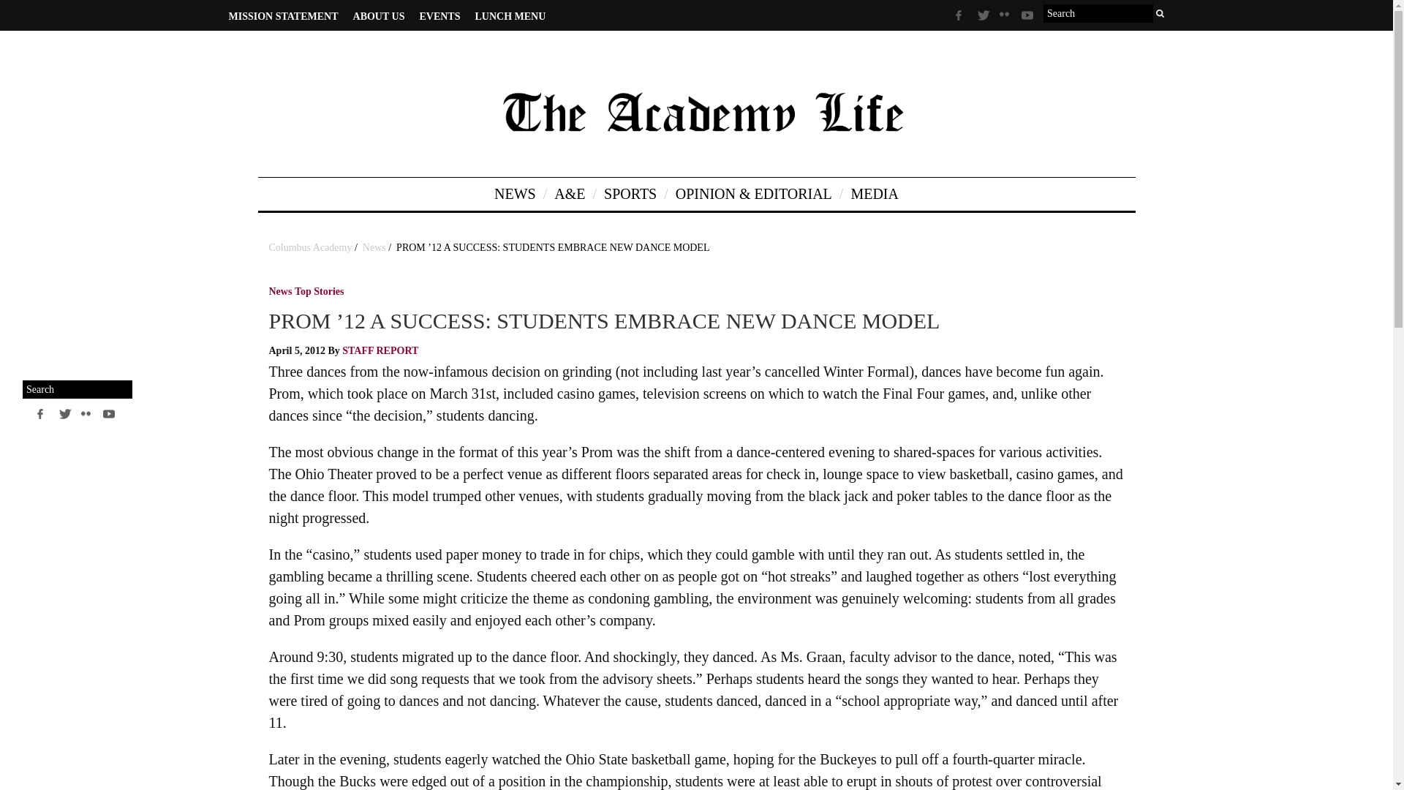 Image resolution: width=1404 pixels, height=790 pixels. Describe the element at coordinates (1028, 18) in the screenshot. I see `YOUTUBE` at that location.